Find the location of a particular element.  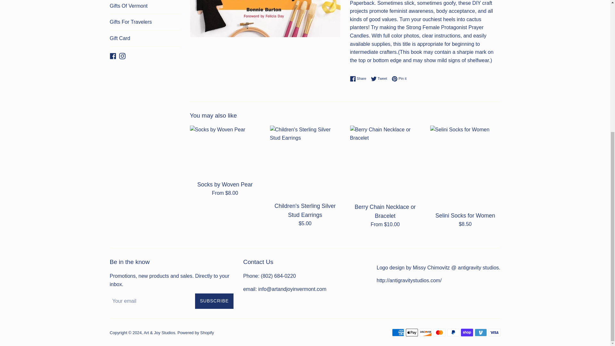

Socks by Woven Pear is located at coordinates (225, 151).